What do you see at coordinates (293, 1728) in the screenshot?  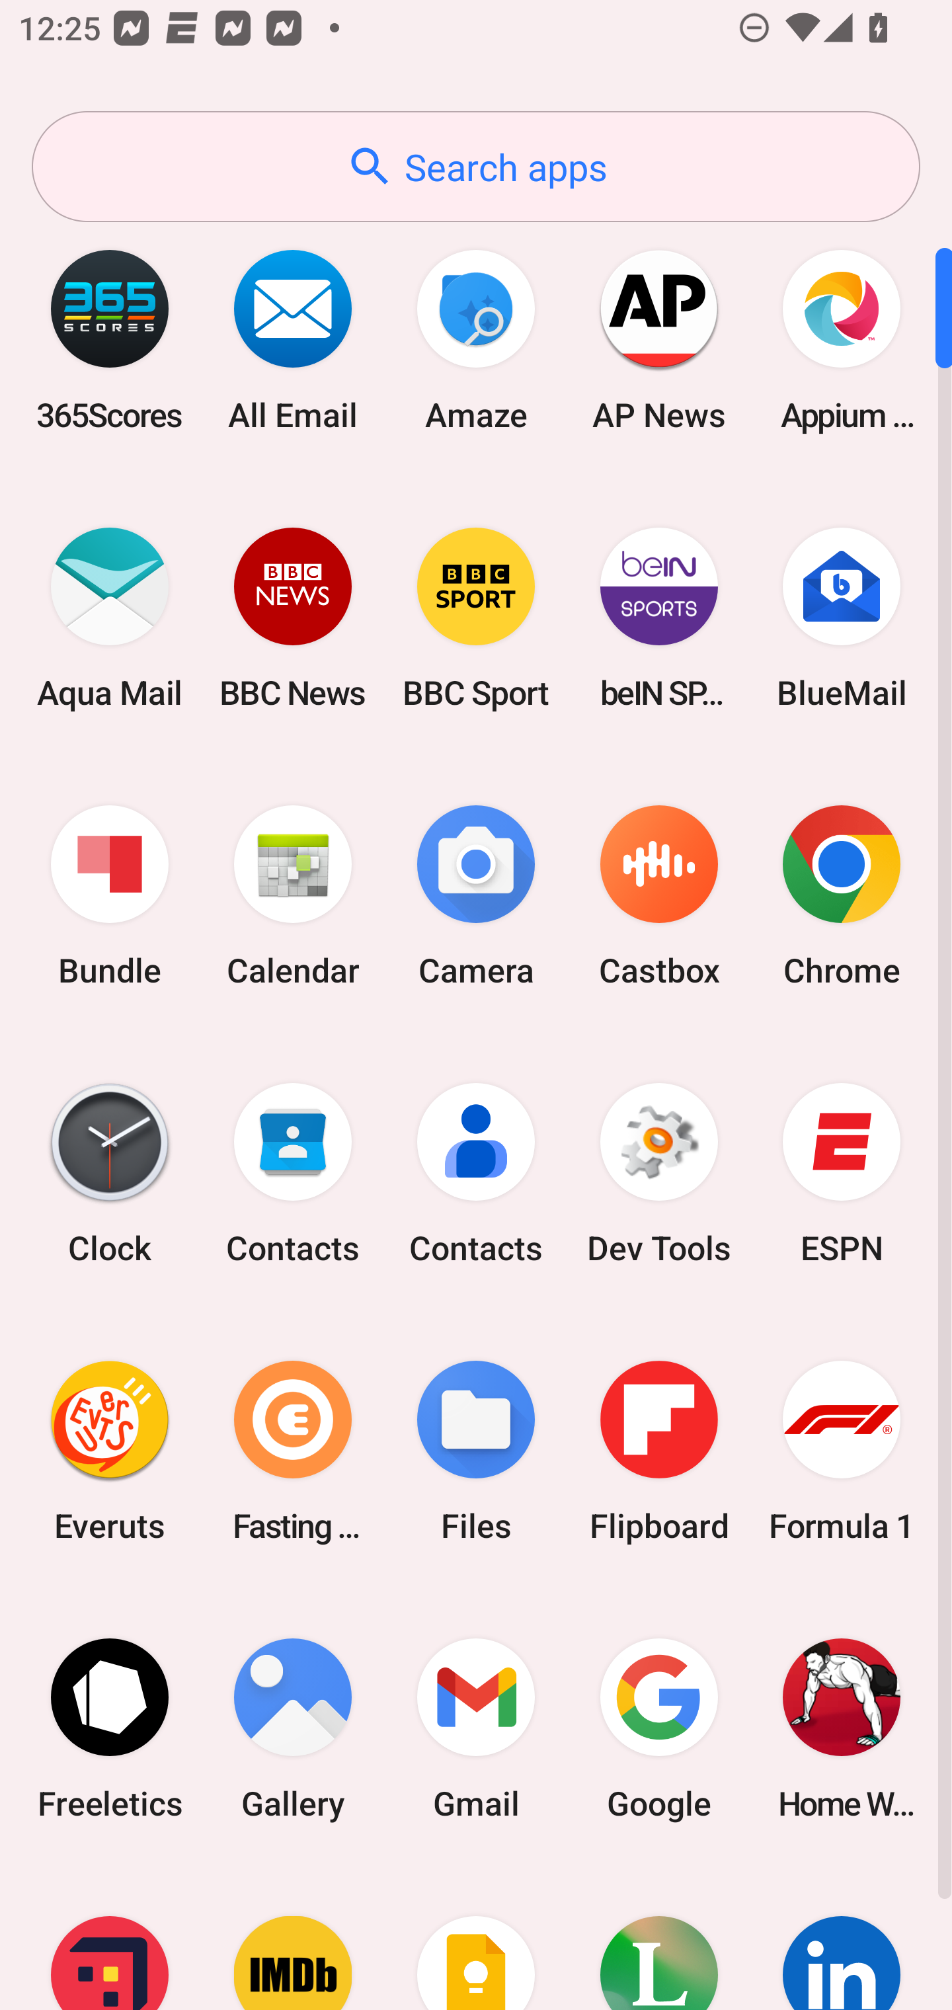 I see `Gallery` at bounding box center [293, 1728].